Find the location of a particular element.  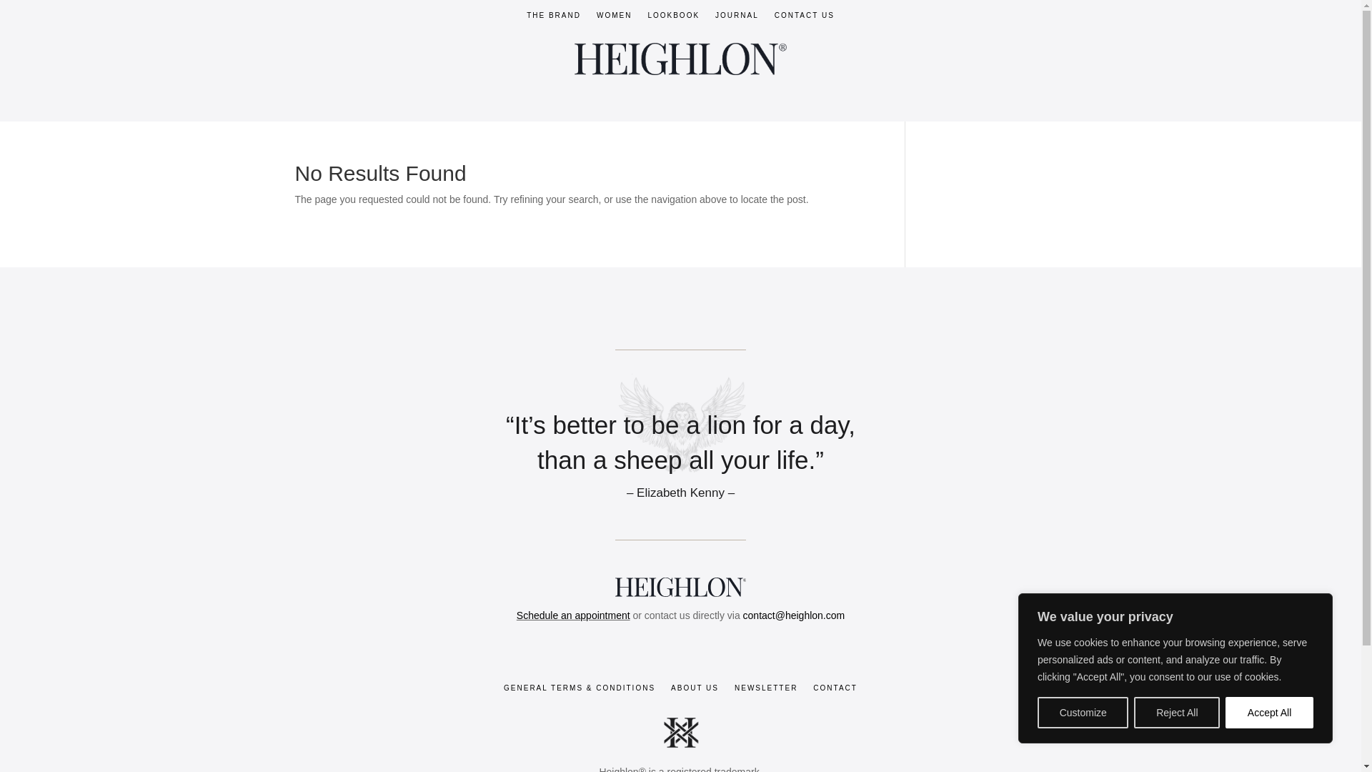

Schedule an appointment is located at coordinates (573, 615).